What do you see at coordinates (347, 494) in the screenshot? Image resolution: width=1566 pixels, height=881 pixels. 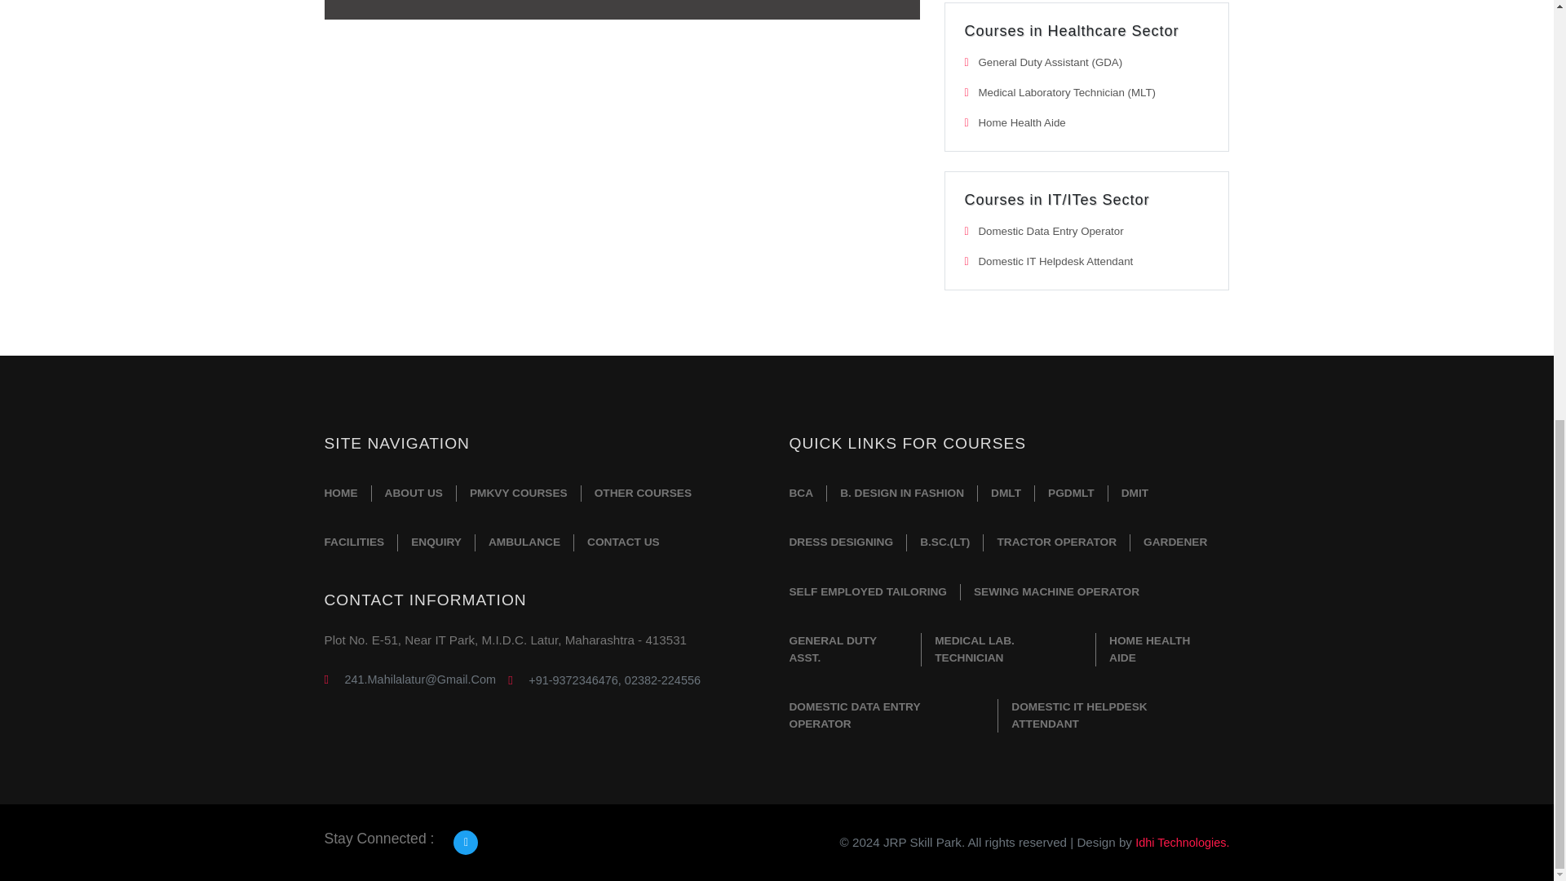 I see `HOME` at bounding box center [347, 494].